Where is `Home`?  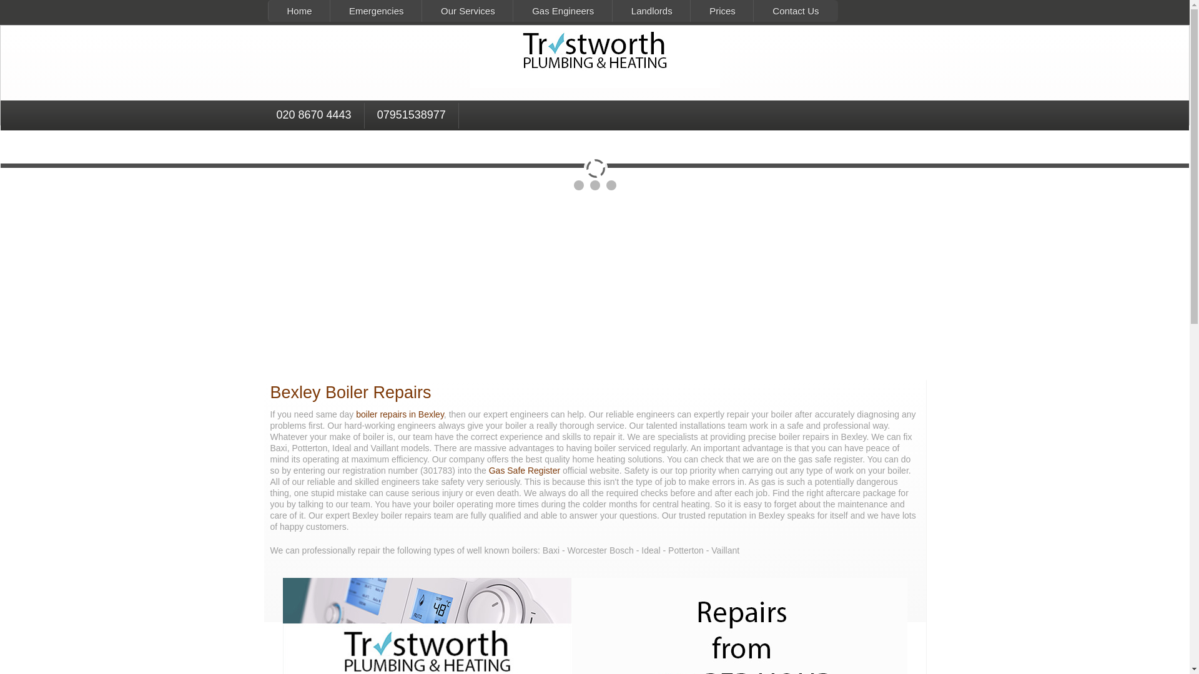 Home is located at coordinates (299, 11).